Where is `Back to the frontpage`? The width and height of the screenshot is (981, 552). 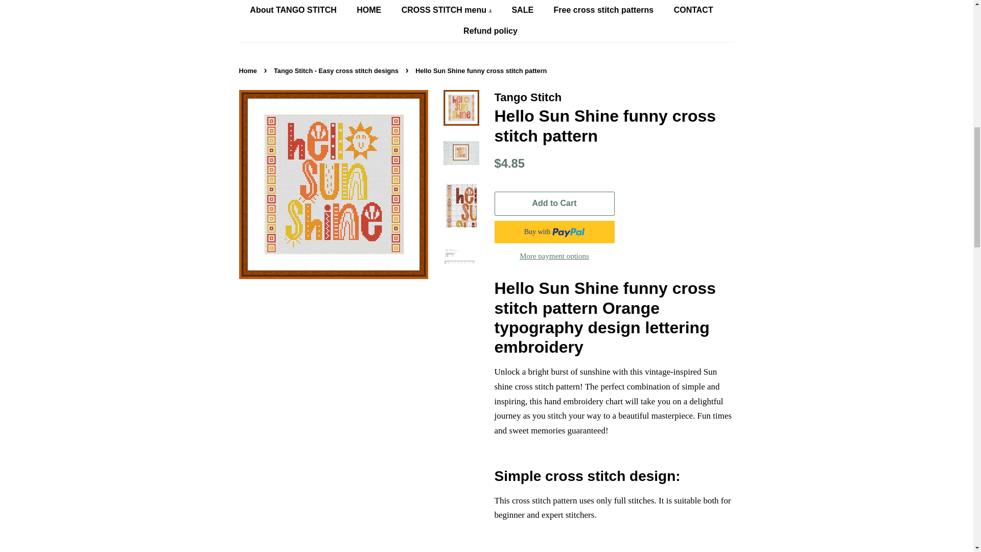
Back to the frontpage is located at coordinates (249, 71).